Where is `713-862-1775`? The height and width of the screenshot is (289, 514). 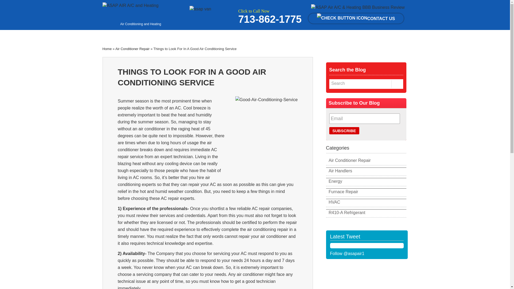
713-862-1775 is located at coordinates (270, 22).